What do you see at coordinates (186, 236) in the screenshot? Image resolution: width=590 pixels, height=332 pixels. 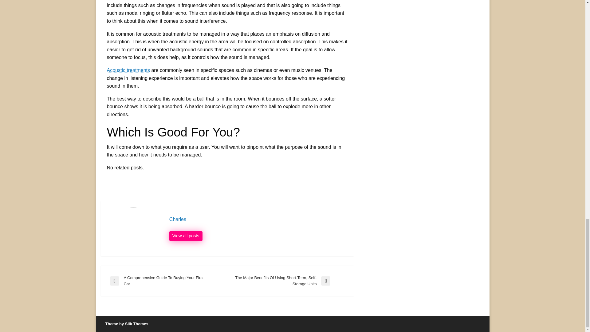 I see `Charles` at bounding box center [186, 236].